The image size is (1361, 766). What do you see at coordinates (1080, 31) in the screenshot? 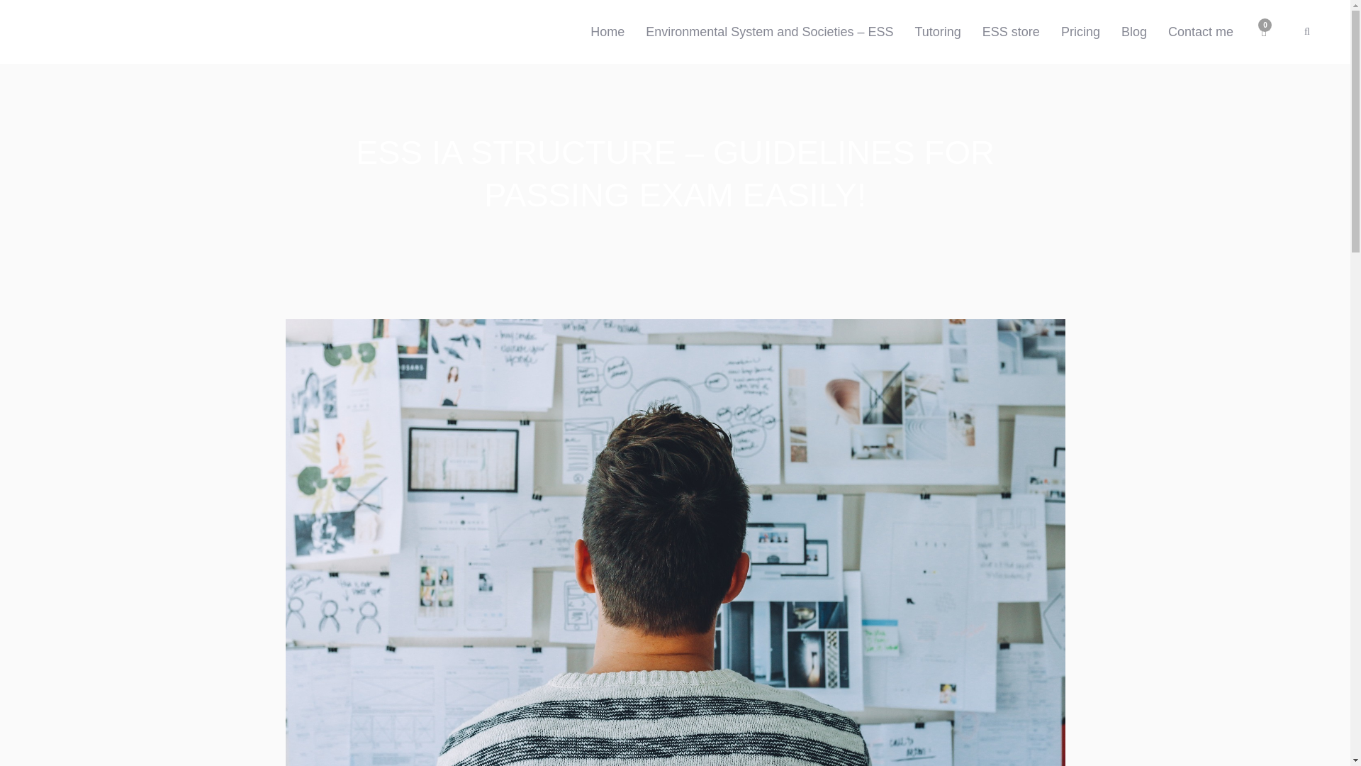
I see `Pricing` at bounding box center [1080, 31].